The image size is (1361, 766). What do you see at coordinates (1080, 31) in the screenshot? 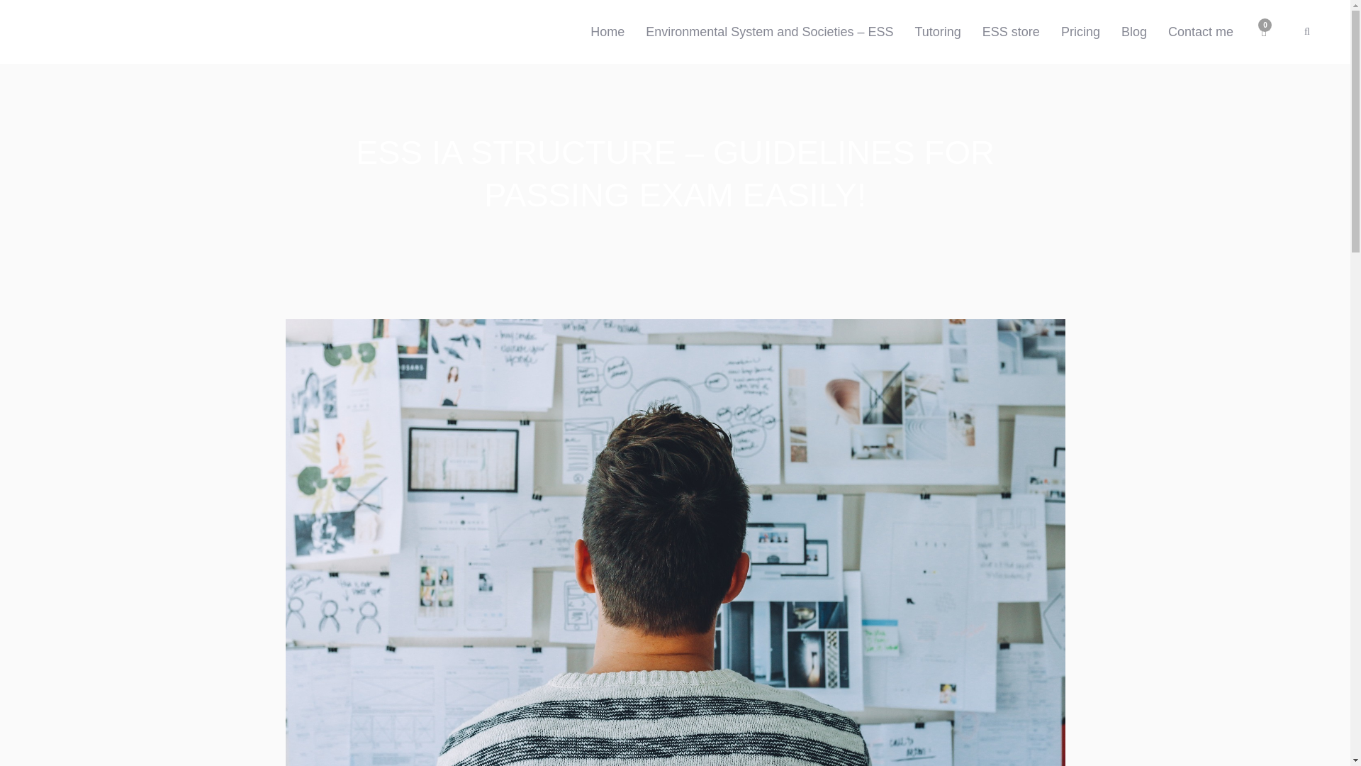
I see `Pricing` at bounding box center [1080, 31].